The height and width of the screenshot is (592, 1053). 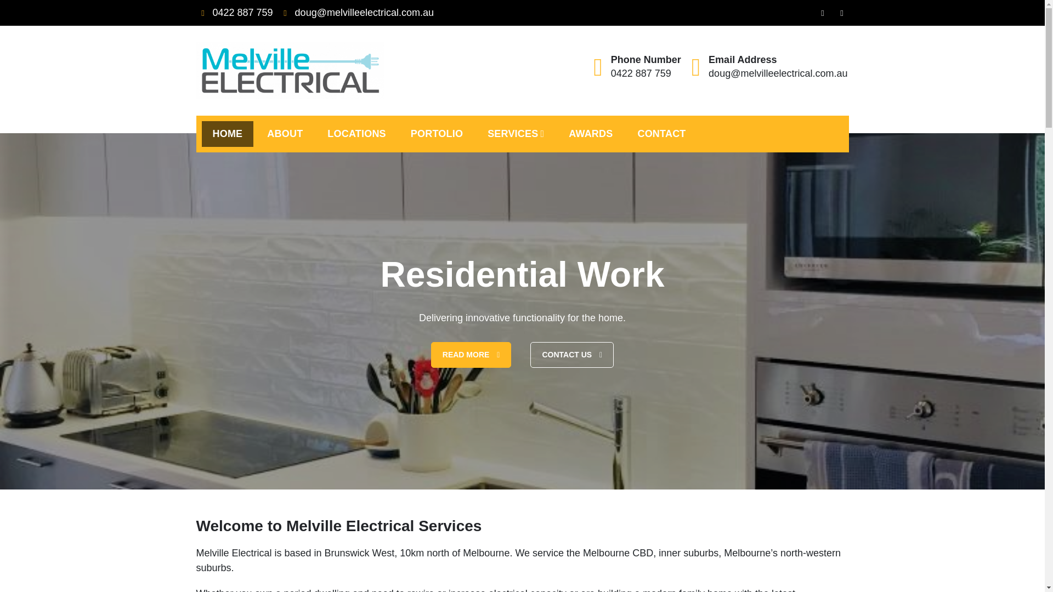 I want to click on AWARDS, so click(x=590, y=134).